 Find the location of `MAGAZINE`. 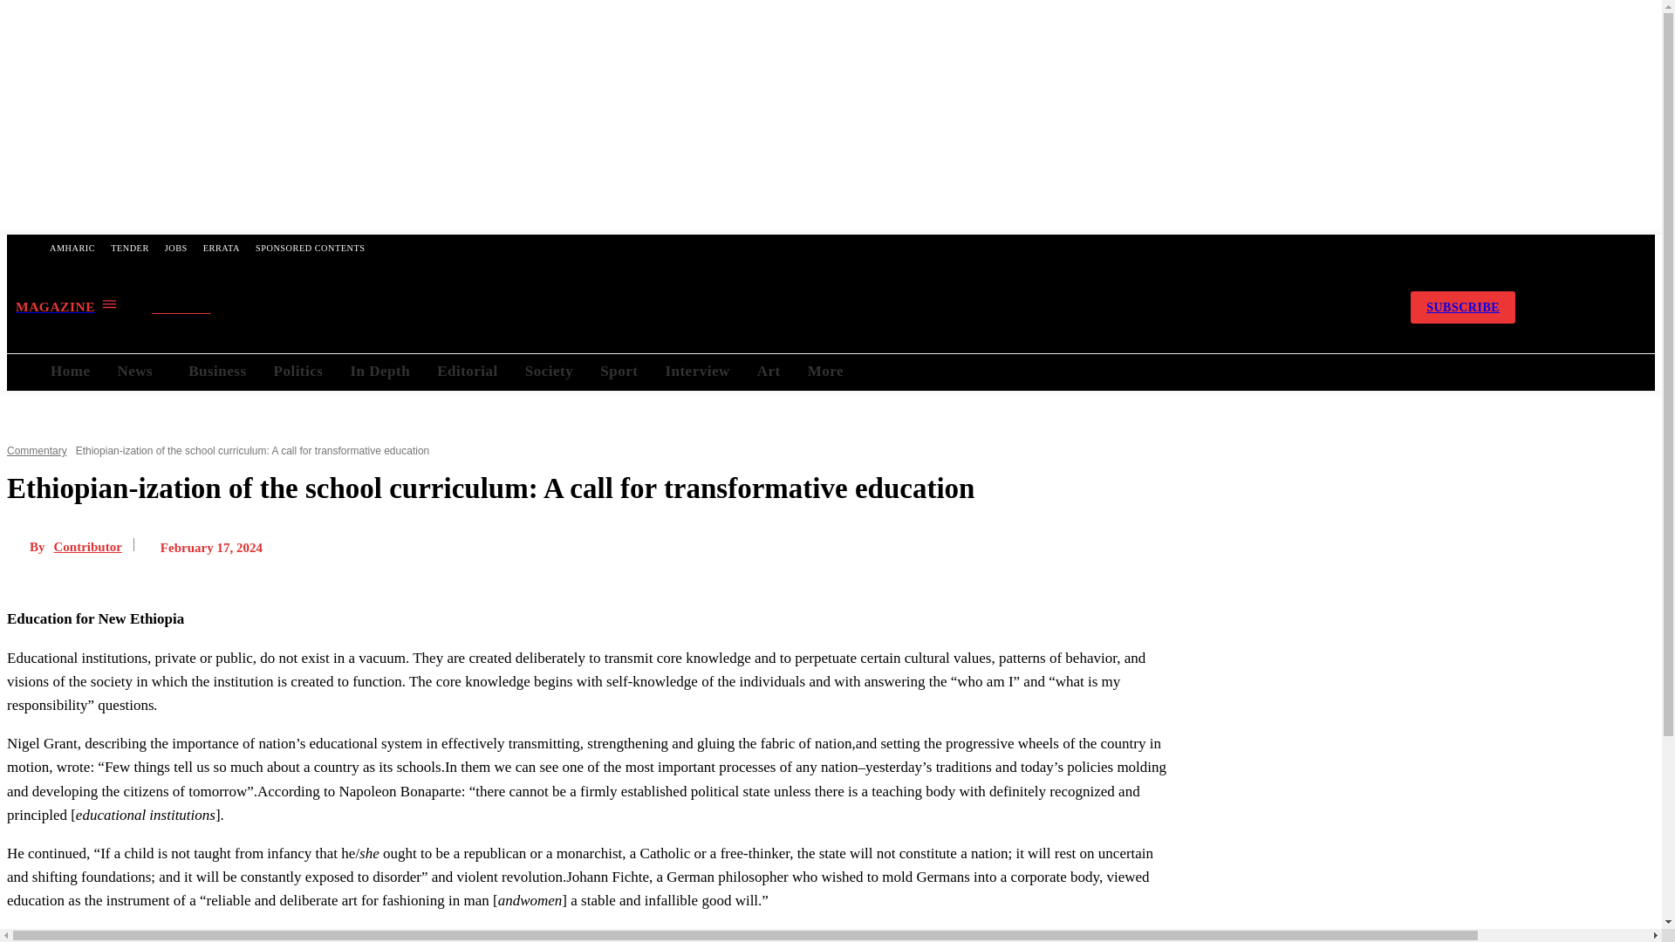

MAGAZINE is located at coordinates (66, 306).